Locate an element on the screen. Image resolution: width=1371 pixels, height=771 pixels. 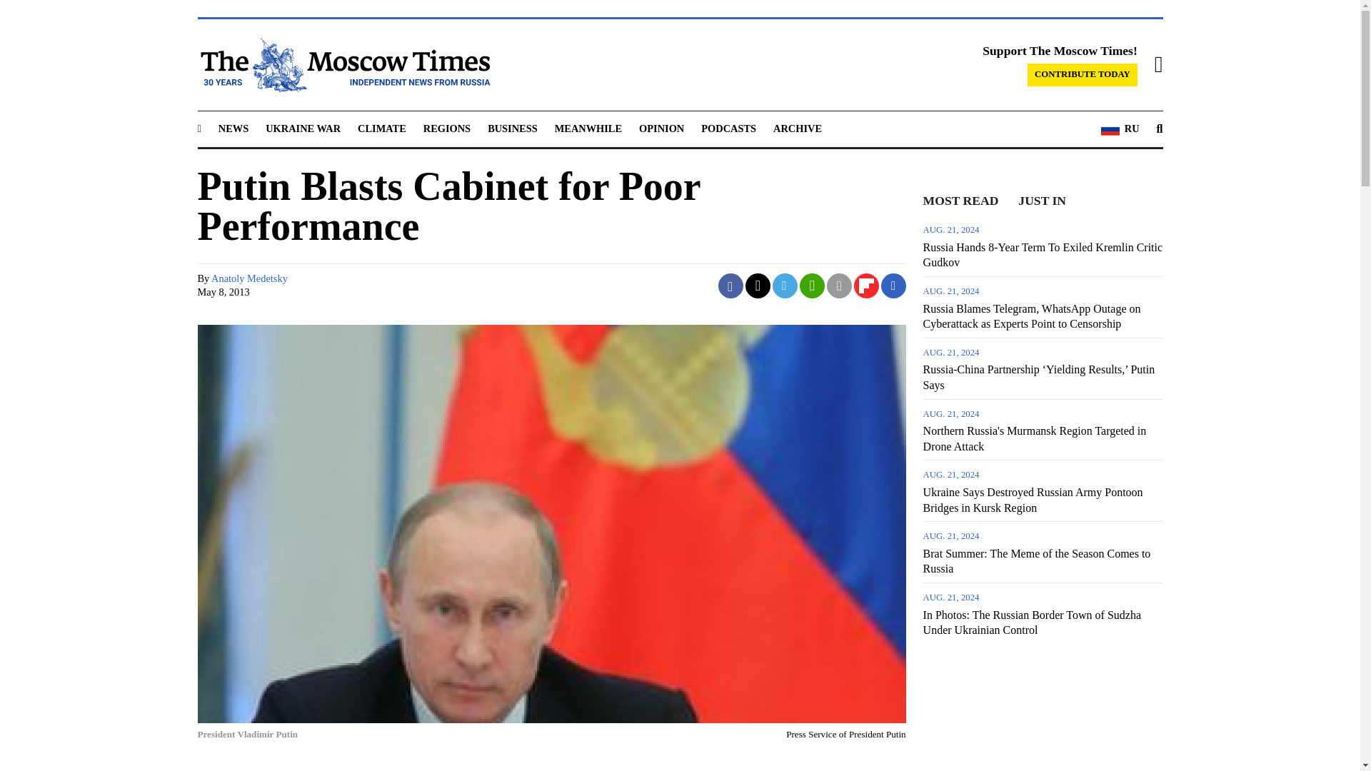
CLIMATE is located at coordinates (381, 128).